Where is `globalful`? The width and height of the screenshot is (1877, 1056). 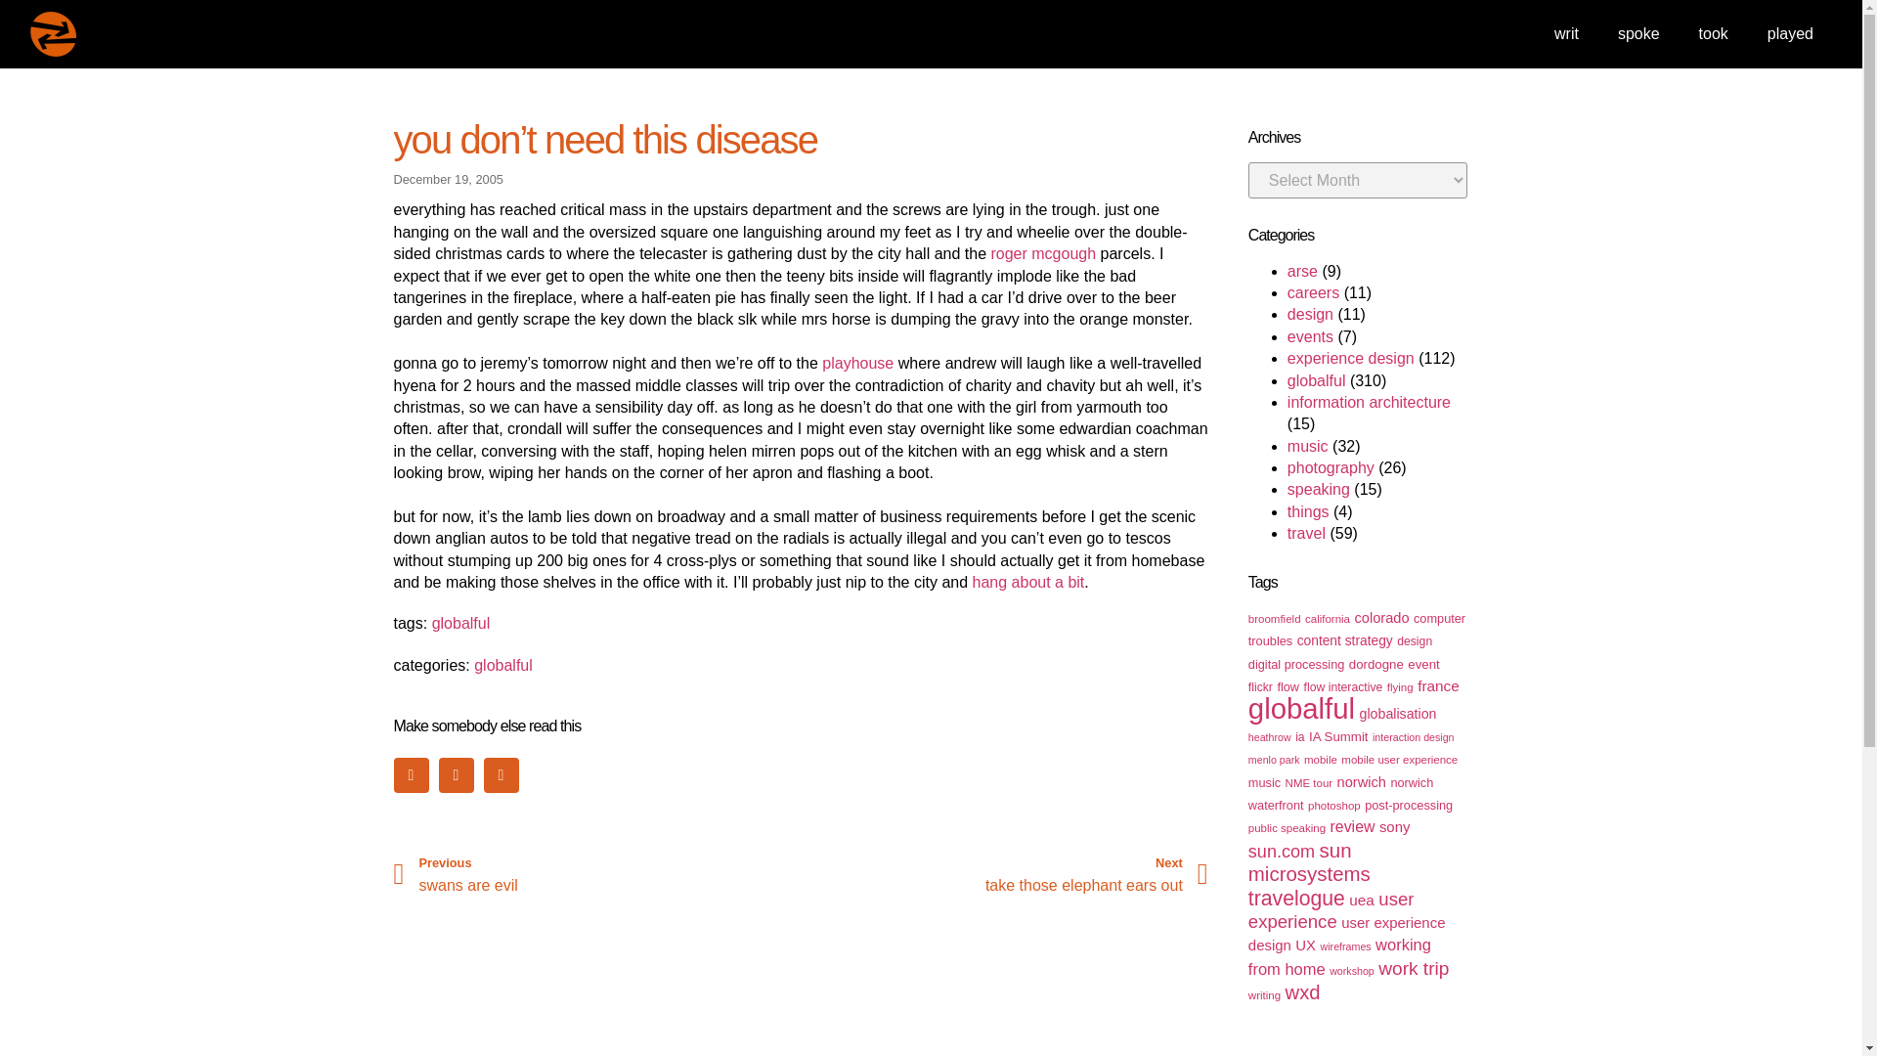 globalful is located at coordinates (460, 622).